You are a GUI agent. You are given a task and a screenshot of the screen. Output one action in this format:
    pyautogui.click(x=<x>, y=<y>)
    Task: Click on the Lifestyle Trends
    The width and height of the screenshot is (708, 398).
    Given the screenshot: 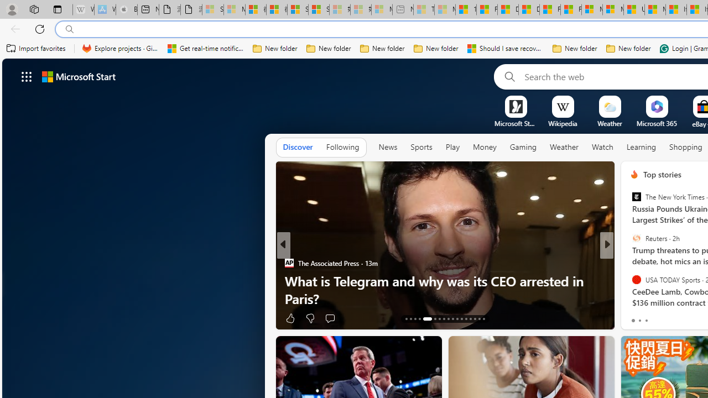 What is the action you would take?
    pyautogui.click(x=629, y=281)
    